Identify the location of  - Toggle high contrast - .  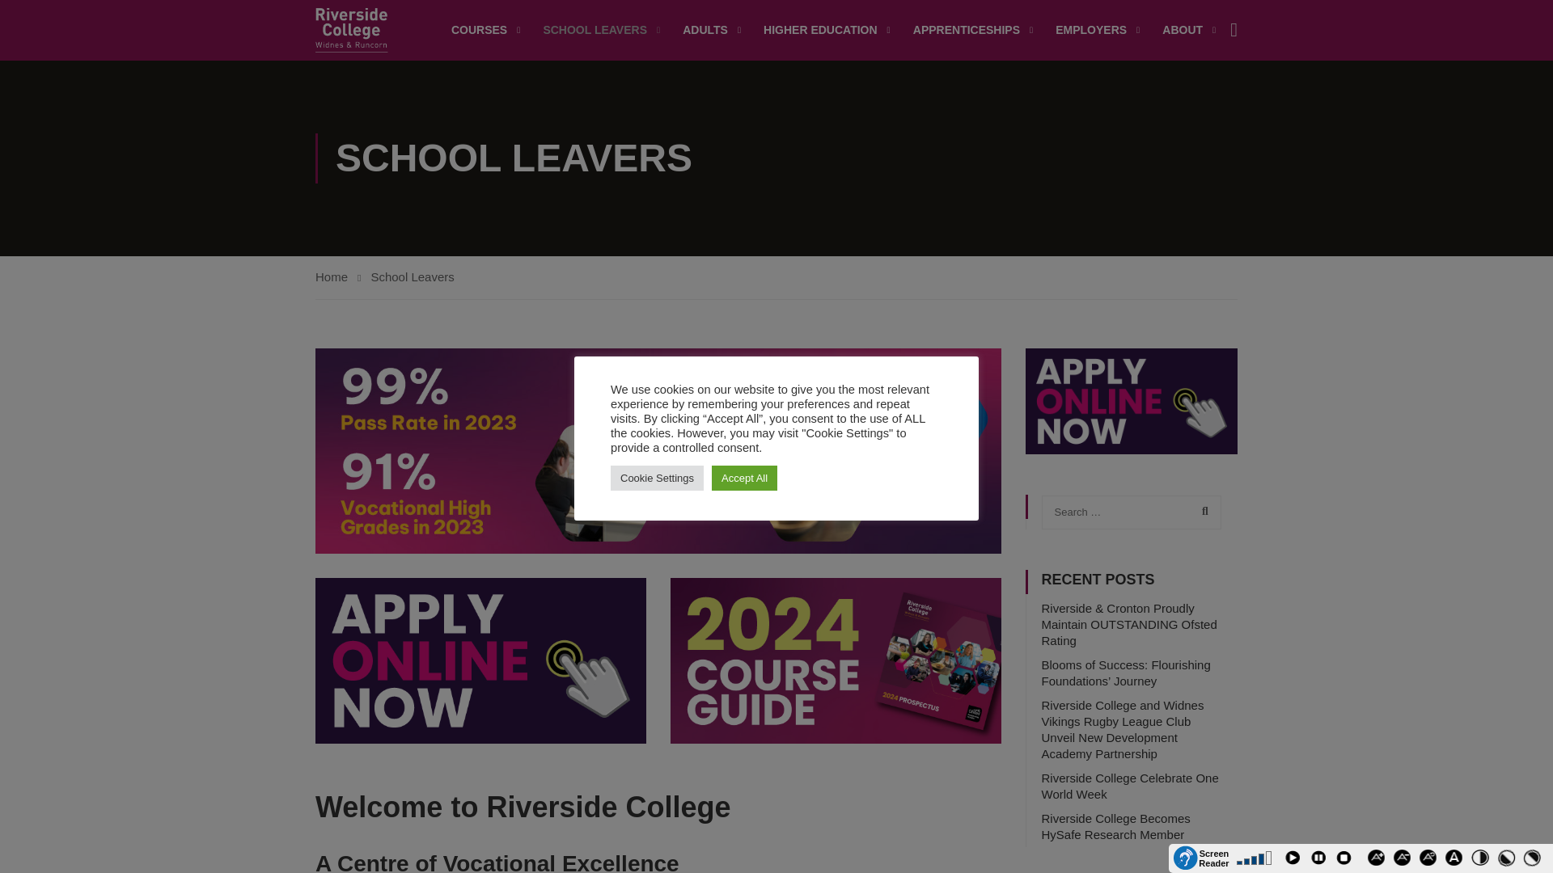
(1482, 860).